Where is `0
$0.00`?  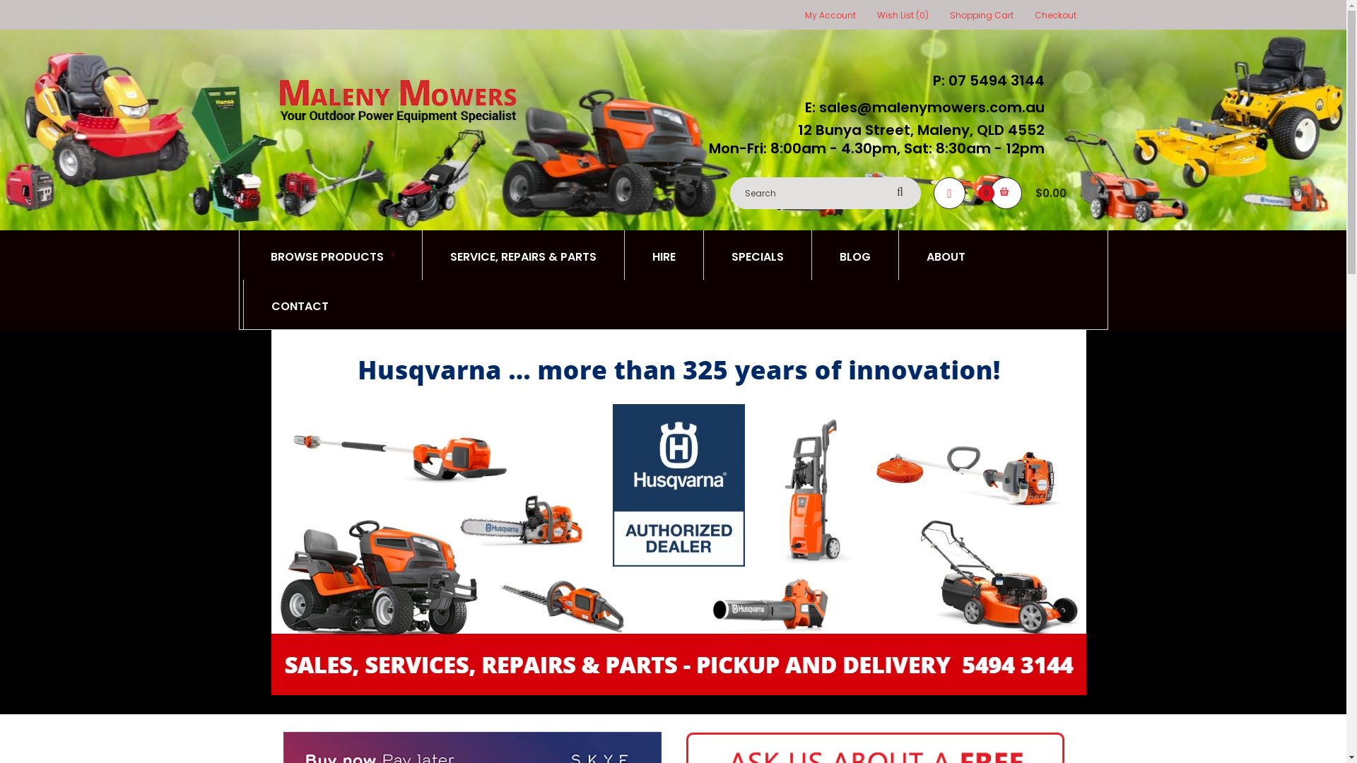 0
$0.00 is located at coordinates (1033, 194).